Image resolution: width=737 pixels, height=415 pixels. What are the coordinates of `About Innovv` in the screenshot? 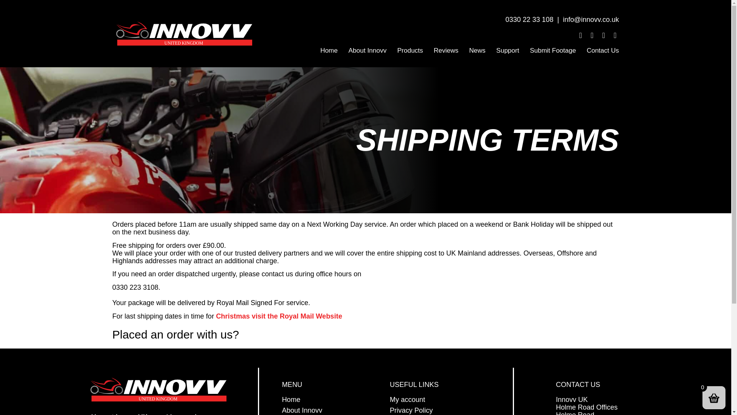 It's located at (368, 51).